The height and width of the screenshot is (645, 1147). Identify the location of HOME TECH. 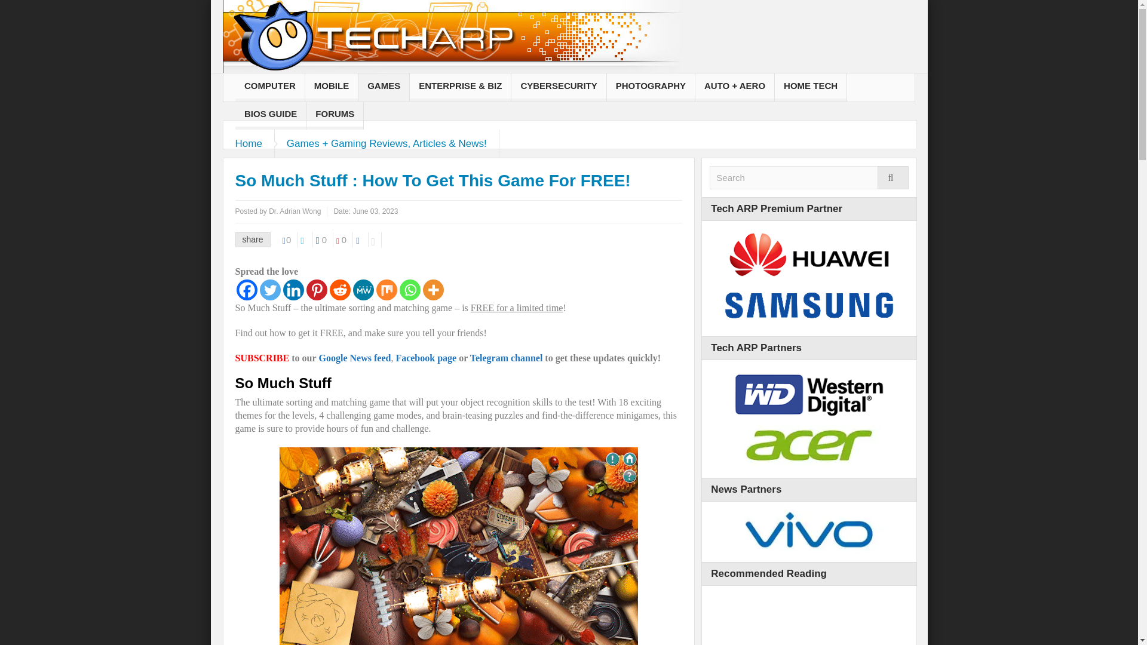
(810, 87).